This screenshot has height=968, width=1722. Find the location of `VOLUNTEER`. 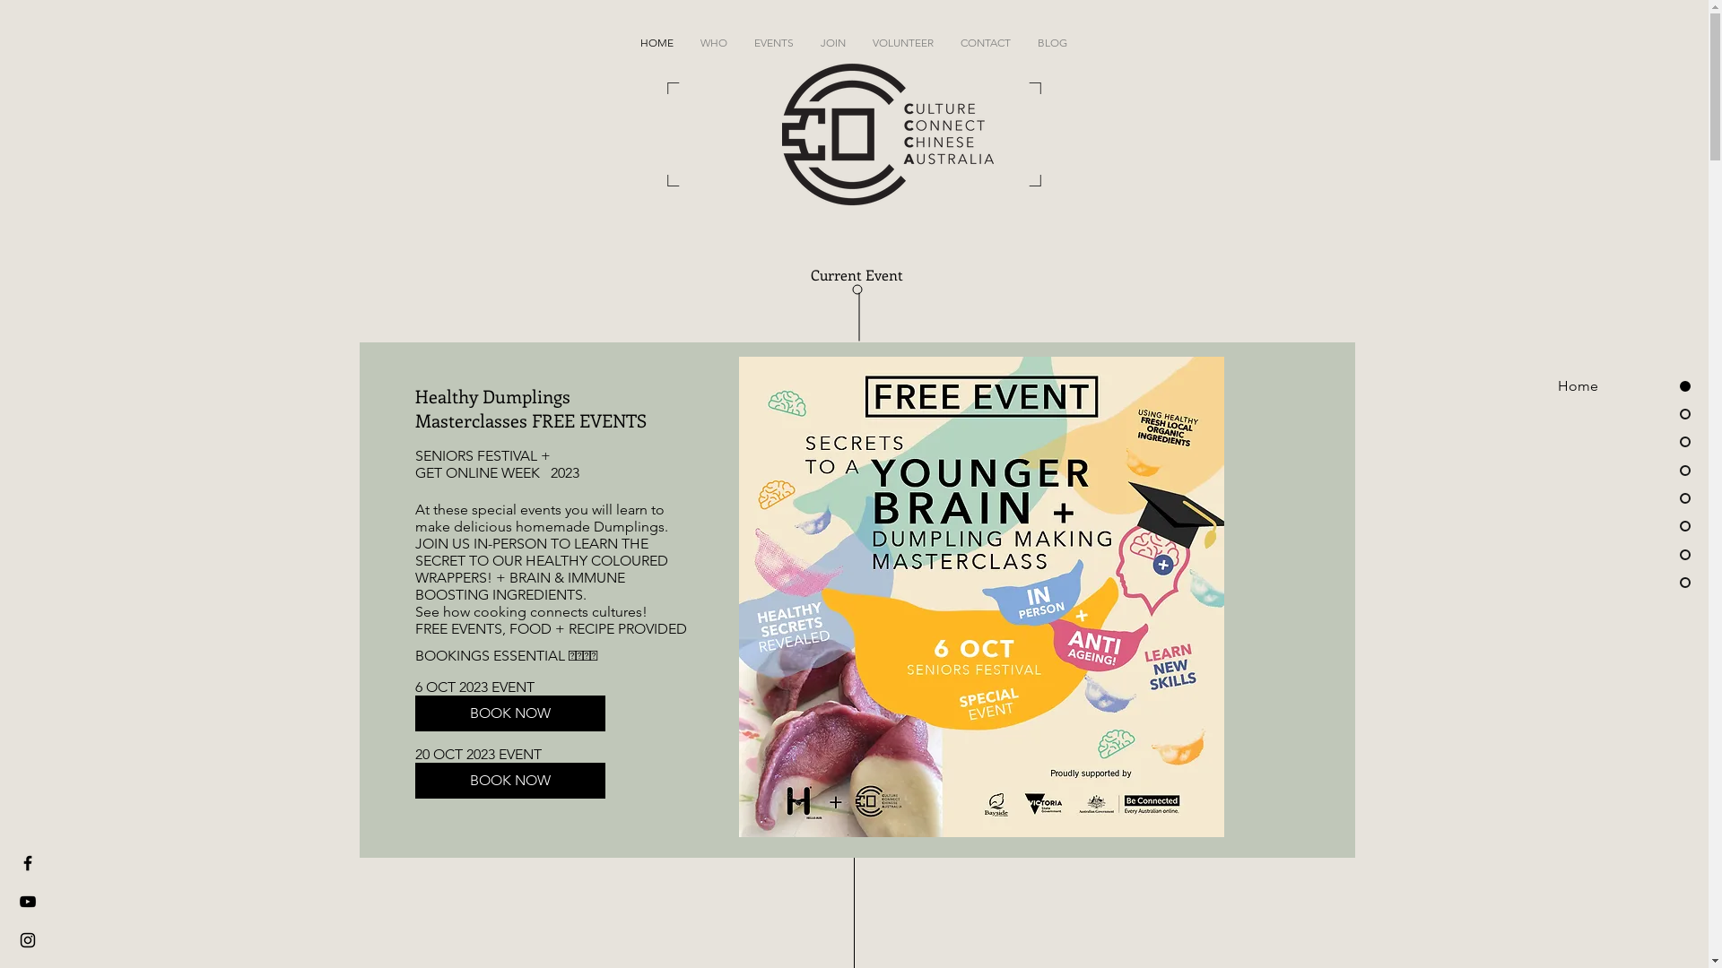

VOLUNTEER is located at coordinates (903, 43).